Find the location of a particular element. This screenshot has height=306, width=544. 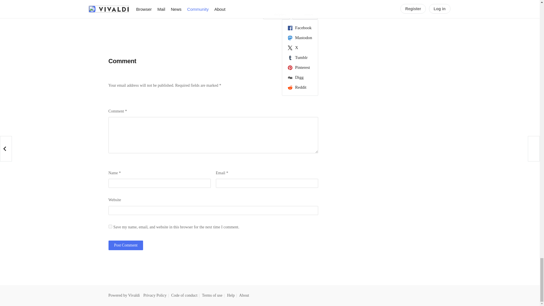

Terms of use is located at coordinates (212, 295).